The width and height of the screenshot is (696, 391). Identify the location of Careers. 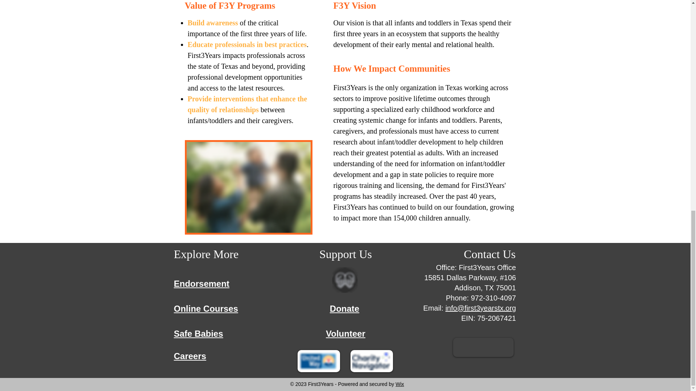
(190, 356).